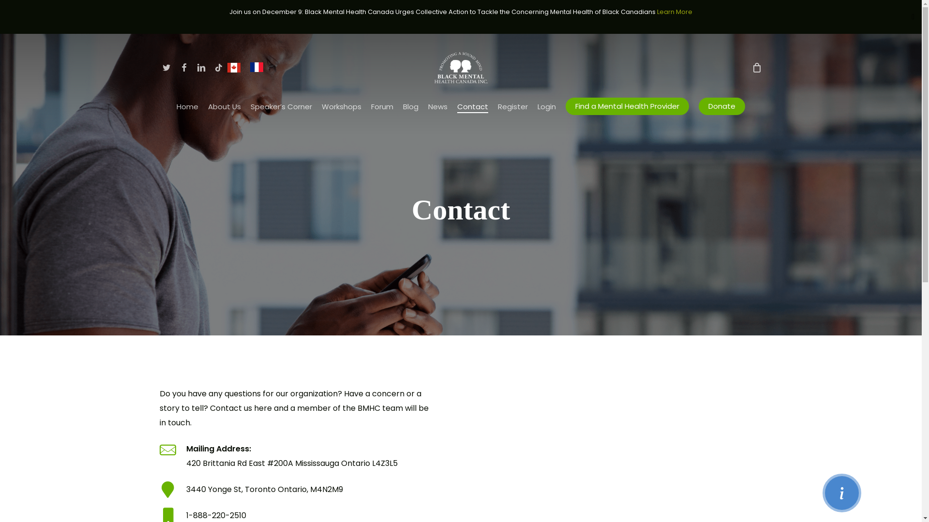 This screenshot has width=929, height=522. What do you see at coordinates (438, 106) in the screenshot?
I see `News` at bounding box center [438, 106].